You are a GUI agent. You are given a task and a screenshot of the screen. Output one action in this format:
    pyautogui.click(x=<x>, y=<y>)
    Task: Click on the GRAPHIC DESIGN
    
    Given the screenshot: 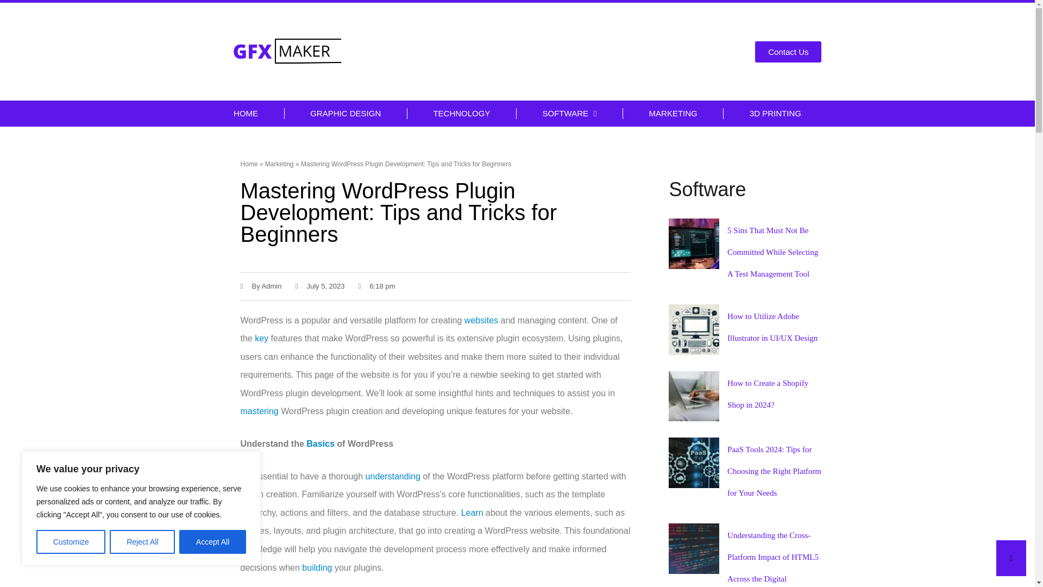 What is the action you would take?
    pyautogui.click(x=345, y=113)
    